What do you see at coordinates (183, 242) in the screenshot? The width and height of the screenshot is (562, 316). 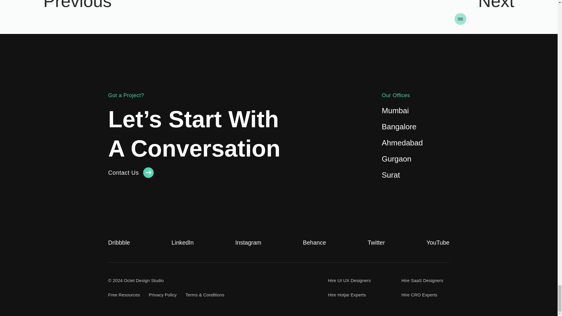 I see `LinkedIn` at bounding box center [183, 242].